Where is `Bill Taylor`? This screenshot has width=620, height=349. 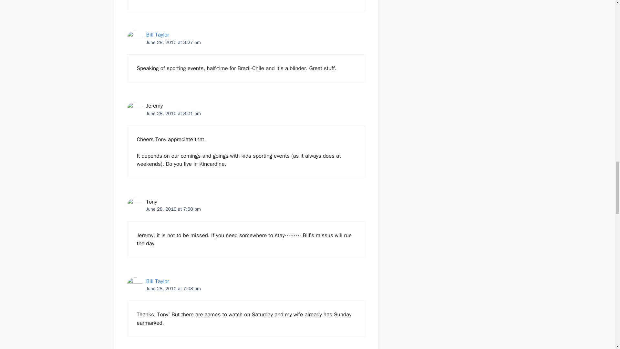 Bill Taylor is located at coordinates (157, 35).